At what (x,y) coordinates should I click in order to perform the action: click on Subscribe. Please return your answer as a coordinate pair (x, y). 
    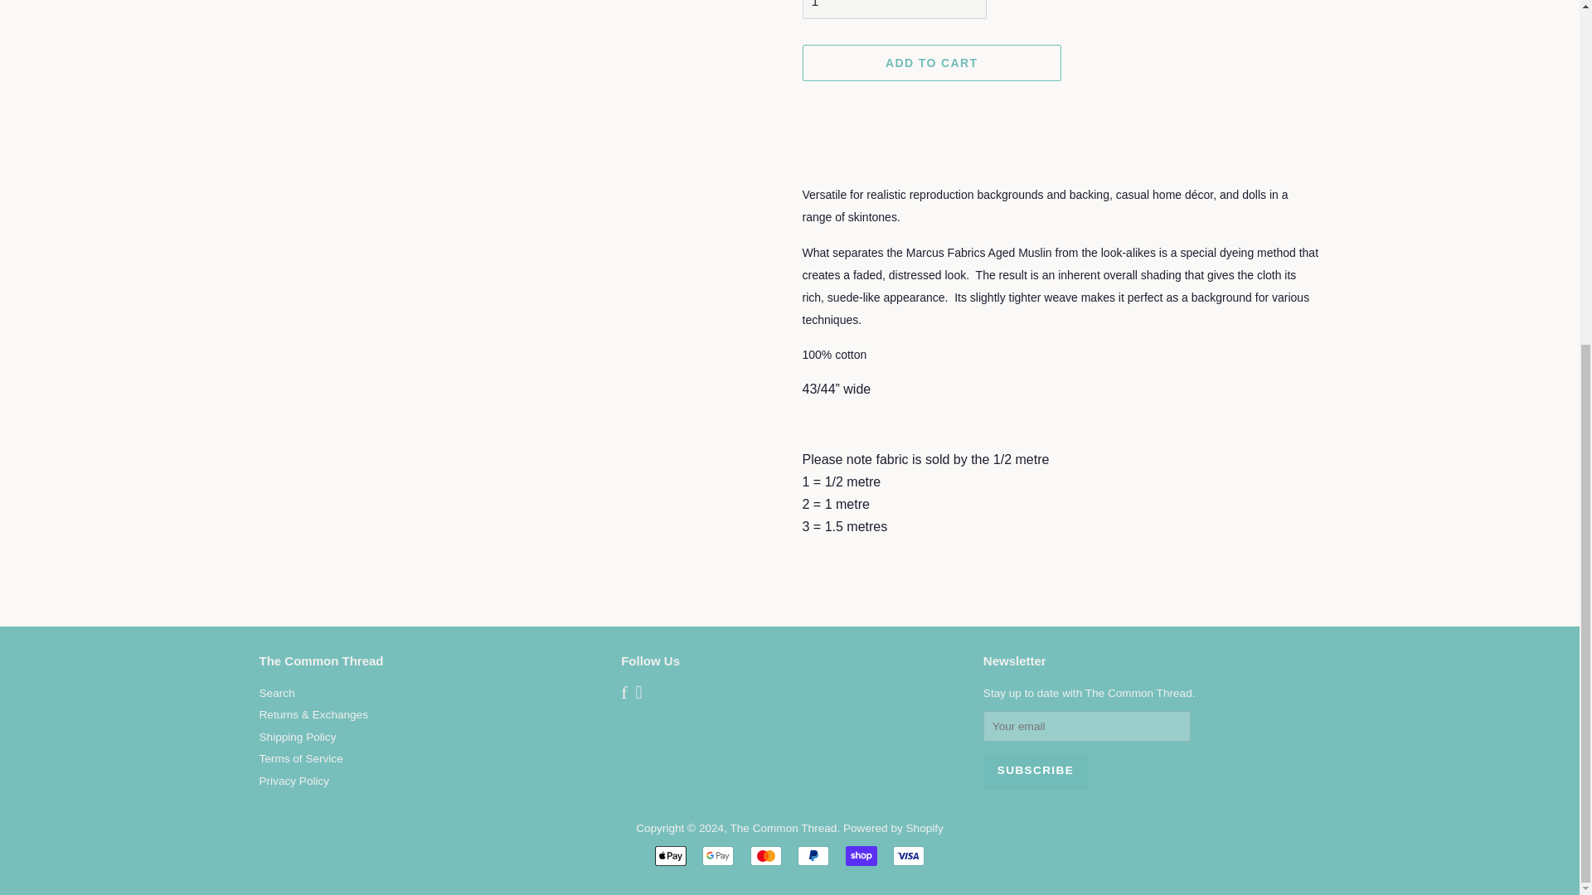
    Looking at the image, I should click on (1035, 771).